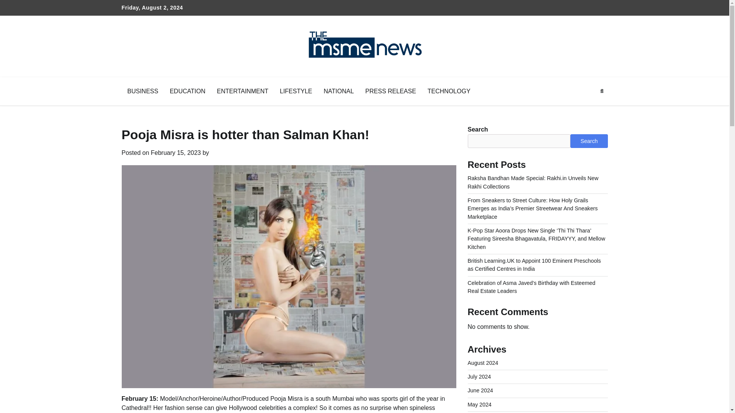 The image size is (735, 413). I want to click on BUSINESS, so click(143, 91).